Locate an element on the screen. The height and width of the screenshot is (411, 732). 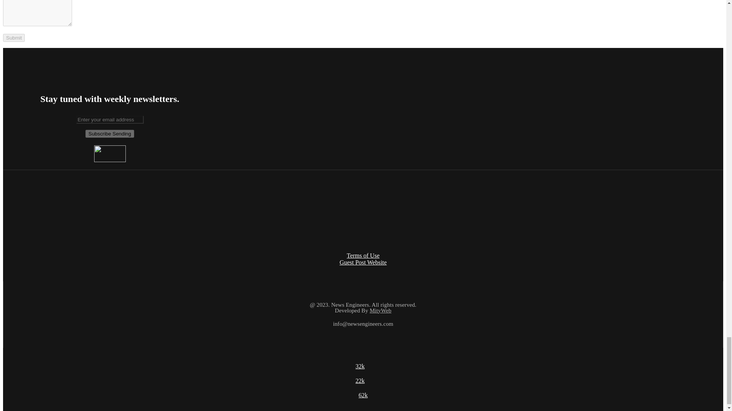
Subscribe Sending is located at coordinates (110, 134).